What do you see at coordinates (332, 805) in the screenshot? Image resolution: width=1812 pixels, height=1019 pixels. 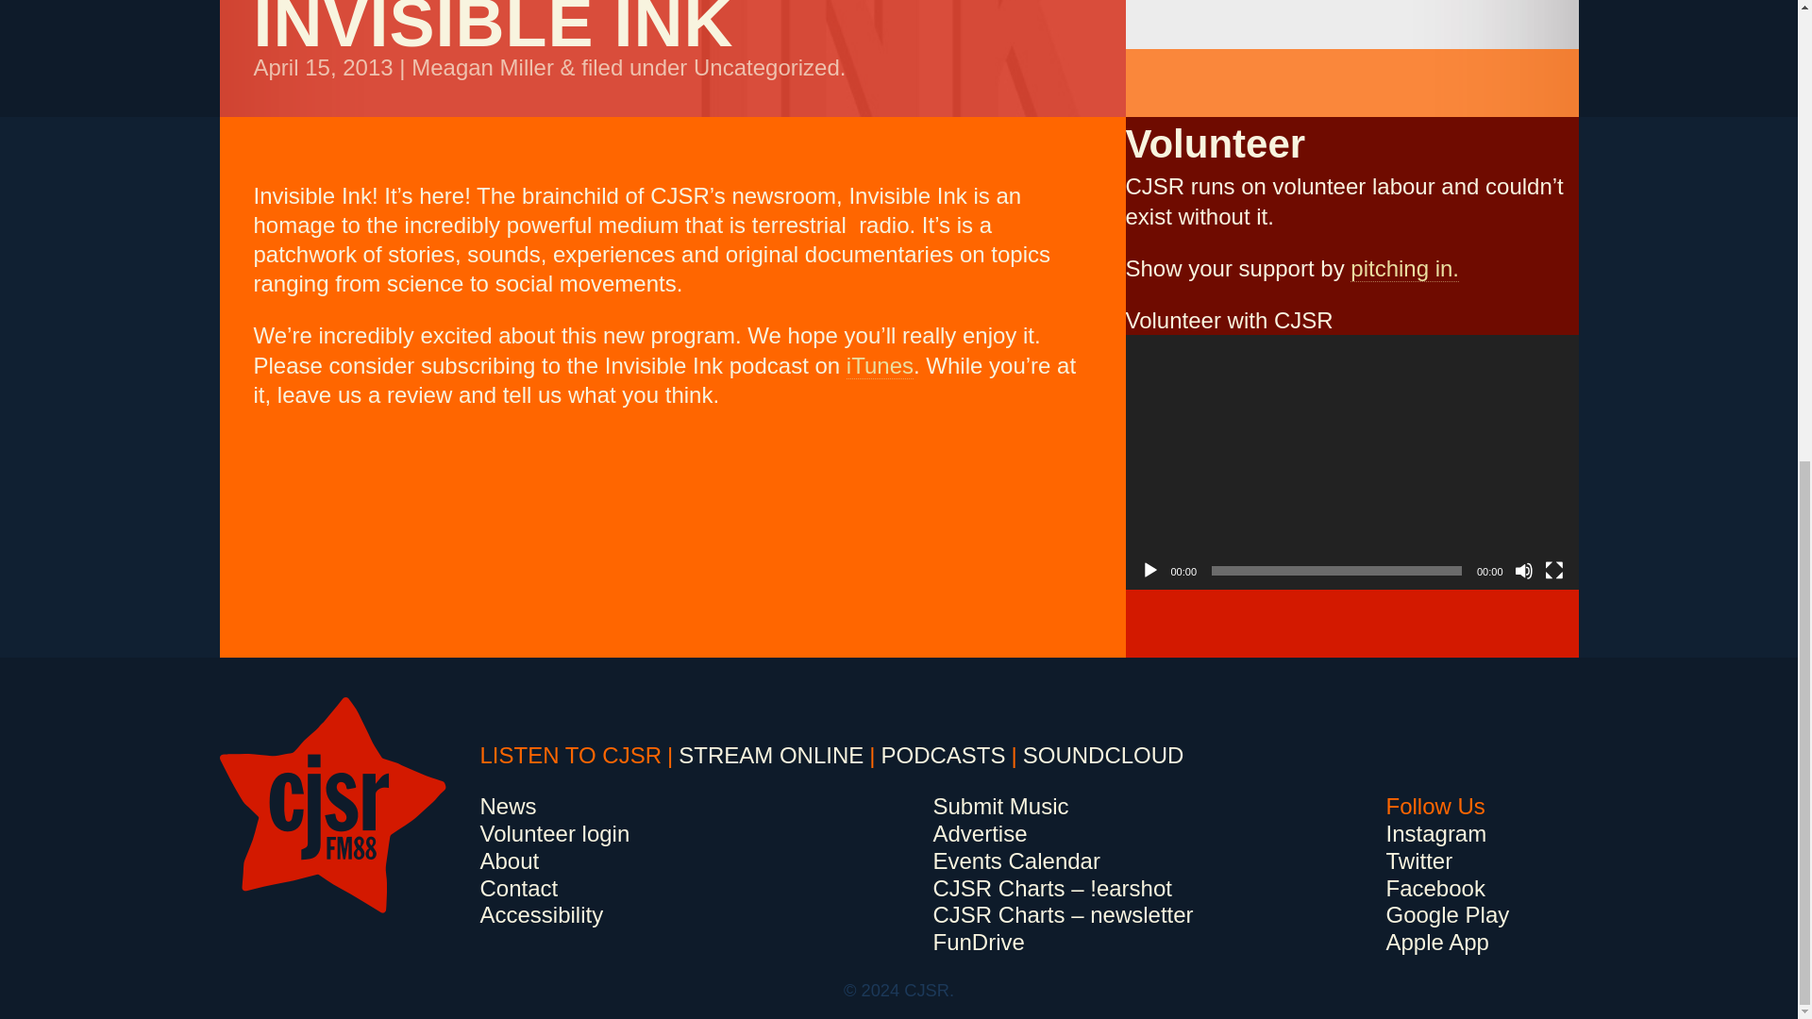 I see `CJSR` at bounding box center [332, 805].